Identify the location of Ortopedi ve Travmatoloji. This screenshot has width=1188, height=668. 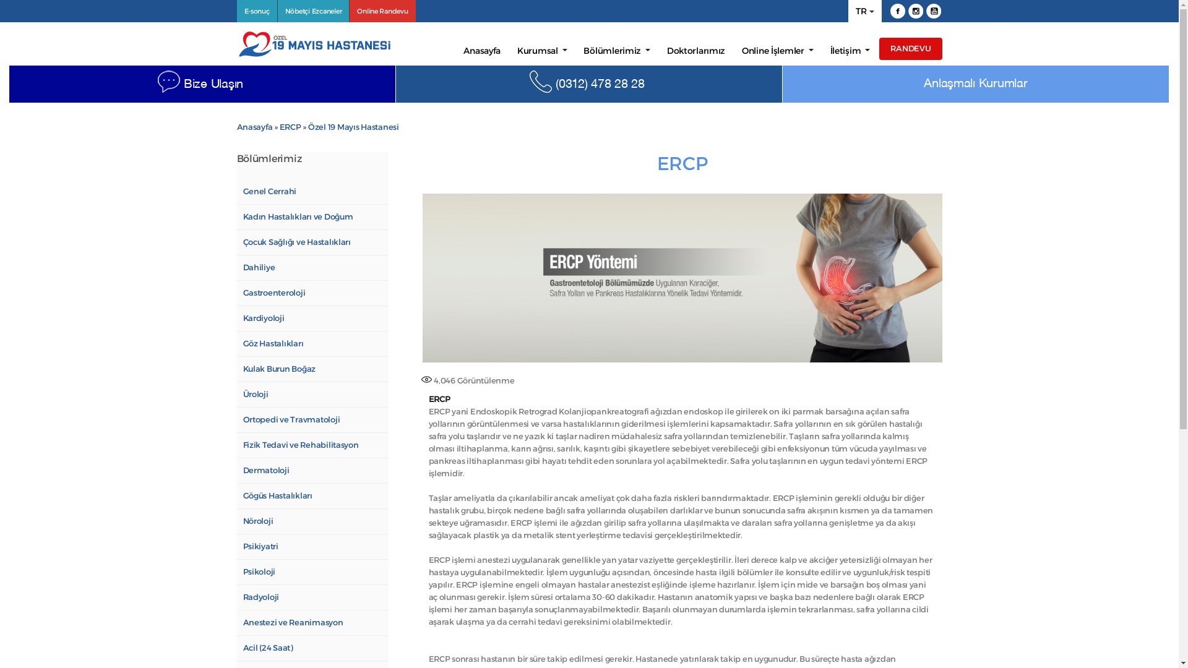
(312, 420).